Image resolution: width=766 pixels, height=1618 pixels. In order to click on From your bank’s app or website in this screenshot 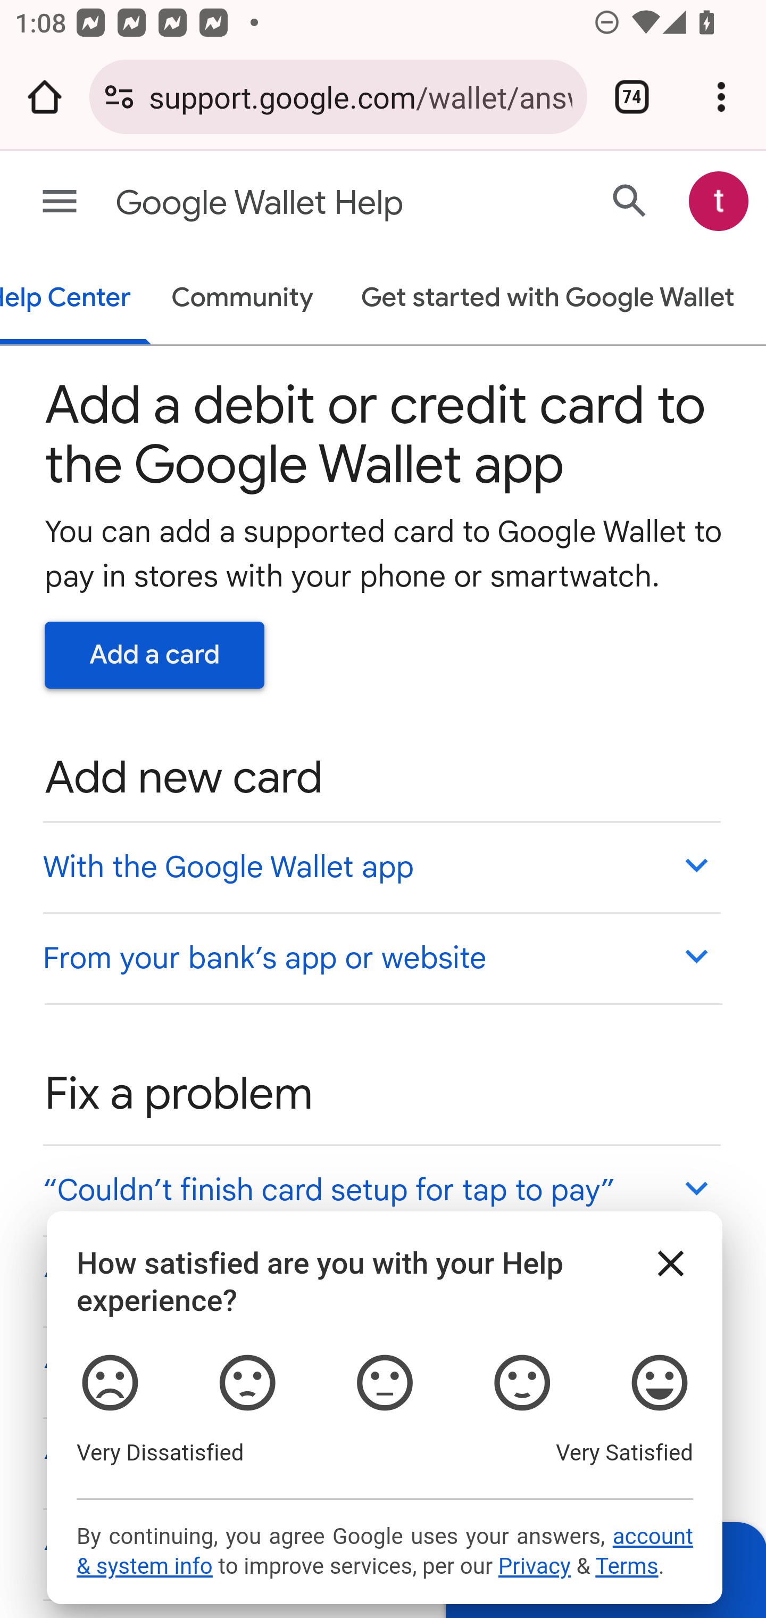, I will do `click(381, 957)`.